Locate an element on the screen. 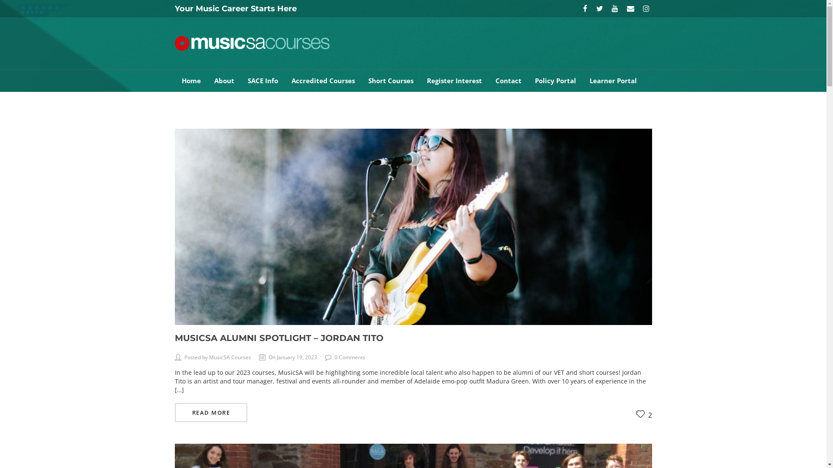 This screenshot has width=833, height=468.  2 is located at coordinates (644, 415).